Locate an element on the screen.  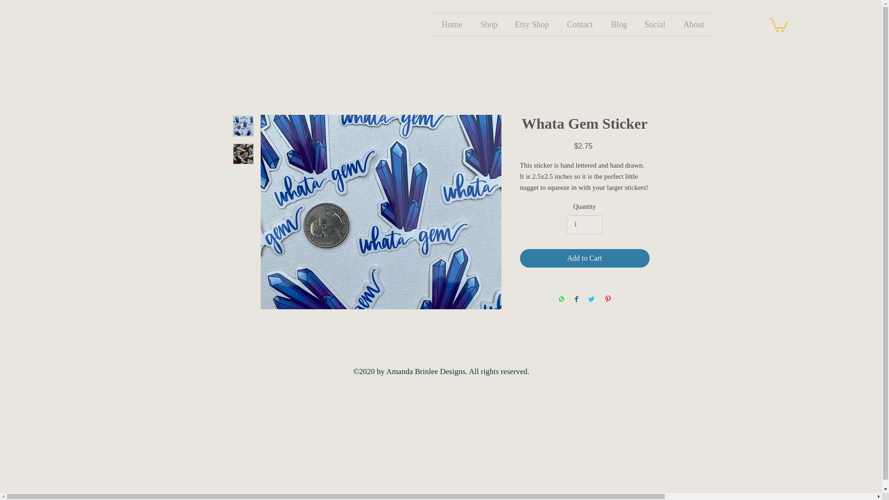
1 is located at coordinates (584, 225).